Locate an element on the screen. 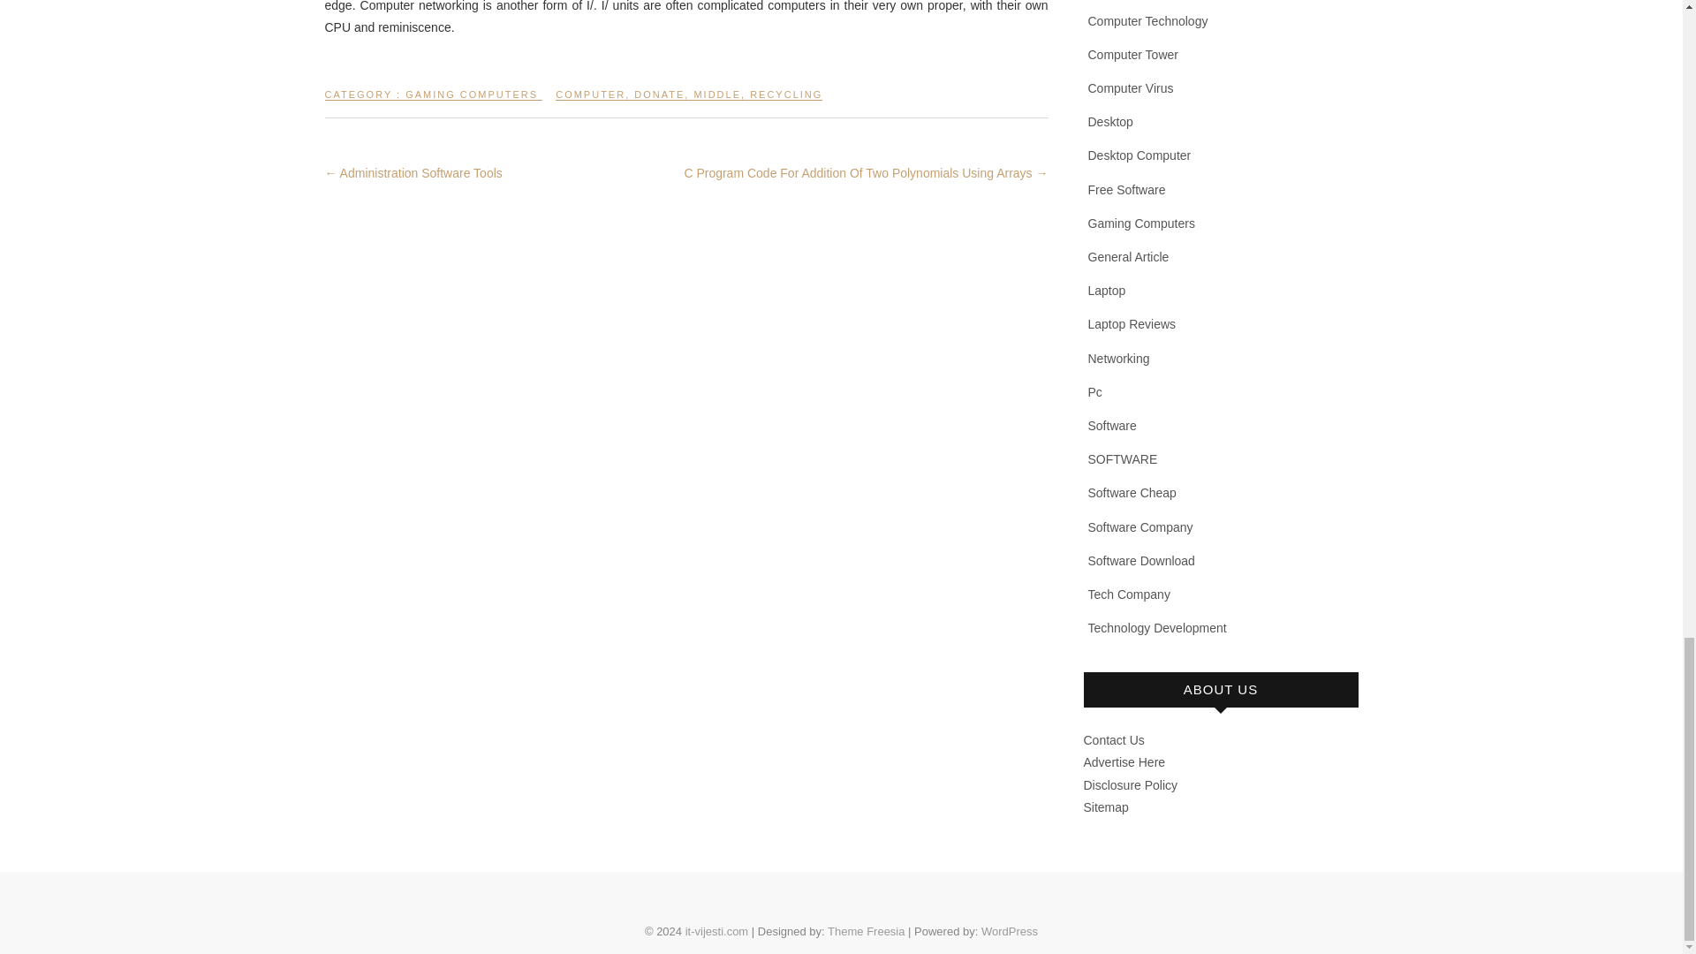  it-vijesti.com is located at coordinates (717, 931).